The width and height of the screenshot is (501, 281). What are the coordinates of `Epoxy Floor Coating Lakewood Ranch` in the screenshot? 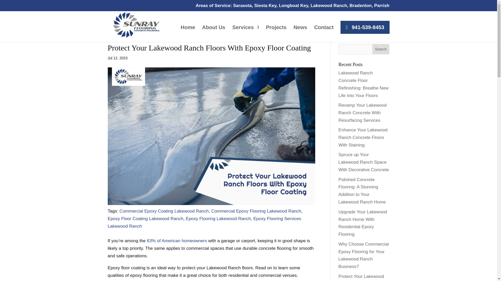 It's located at (145, 219).